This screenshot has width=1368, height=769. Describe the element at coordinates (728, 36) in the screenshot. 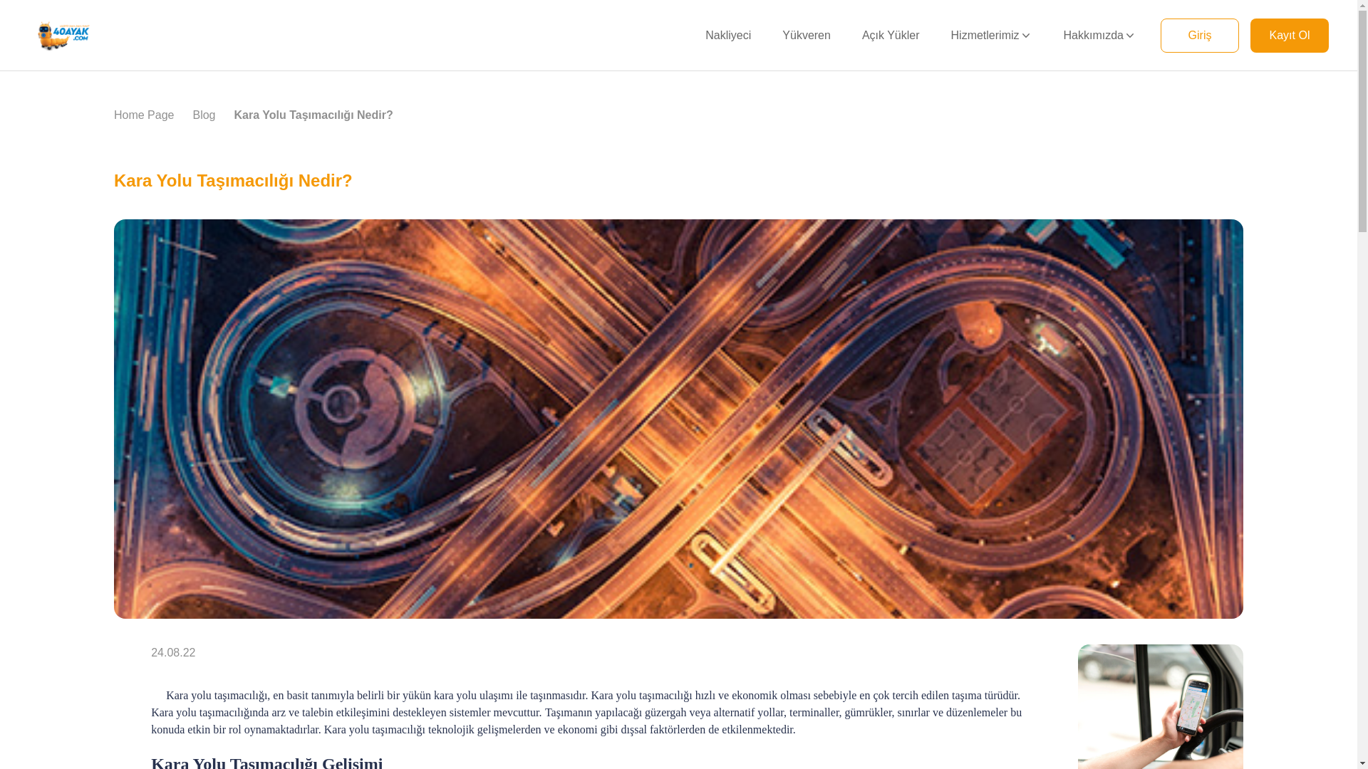

I see `Nakliyeci` at that location.